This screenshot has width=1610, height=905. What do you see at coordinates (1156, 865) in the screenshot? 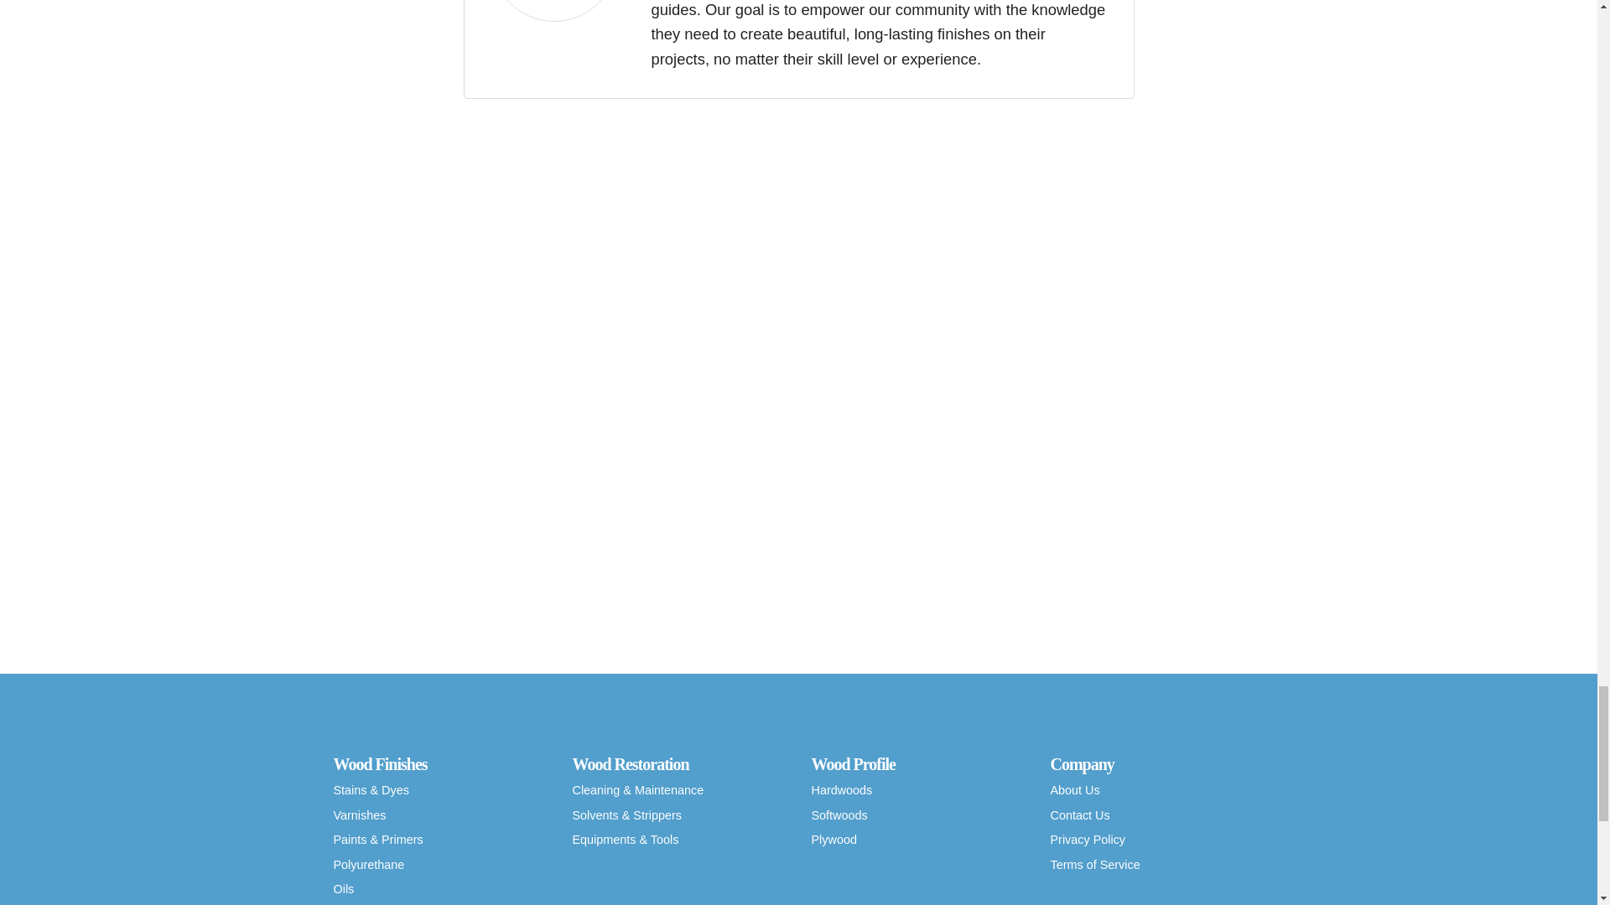
I see `Terms of Service` at bounding box center [1156, 865].